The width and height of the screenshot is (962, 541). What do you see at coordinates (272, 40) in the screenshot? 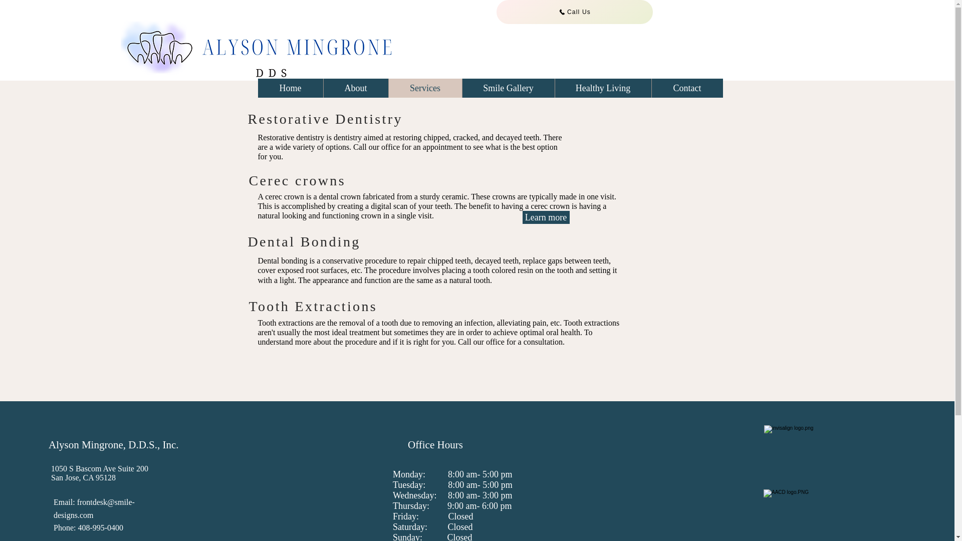
I see `Alyson mignrone.png` at bounding box center [272, 40].